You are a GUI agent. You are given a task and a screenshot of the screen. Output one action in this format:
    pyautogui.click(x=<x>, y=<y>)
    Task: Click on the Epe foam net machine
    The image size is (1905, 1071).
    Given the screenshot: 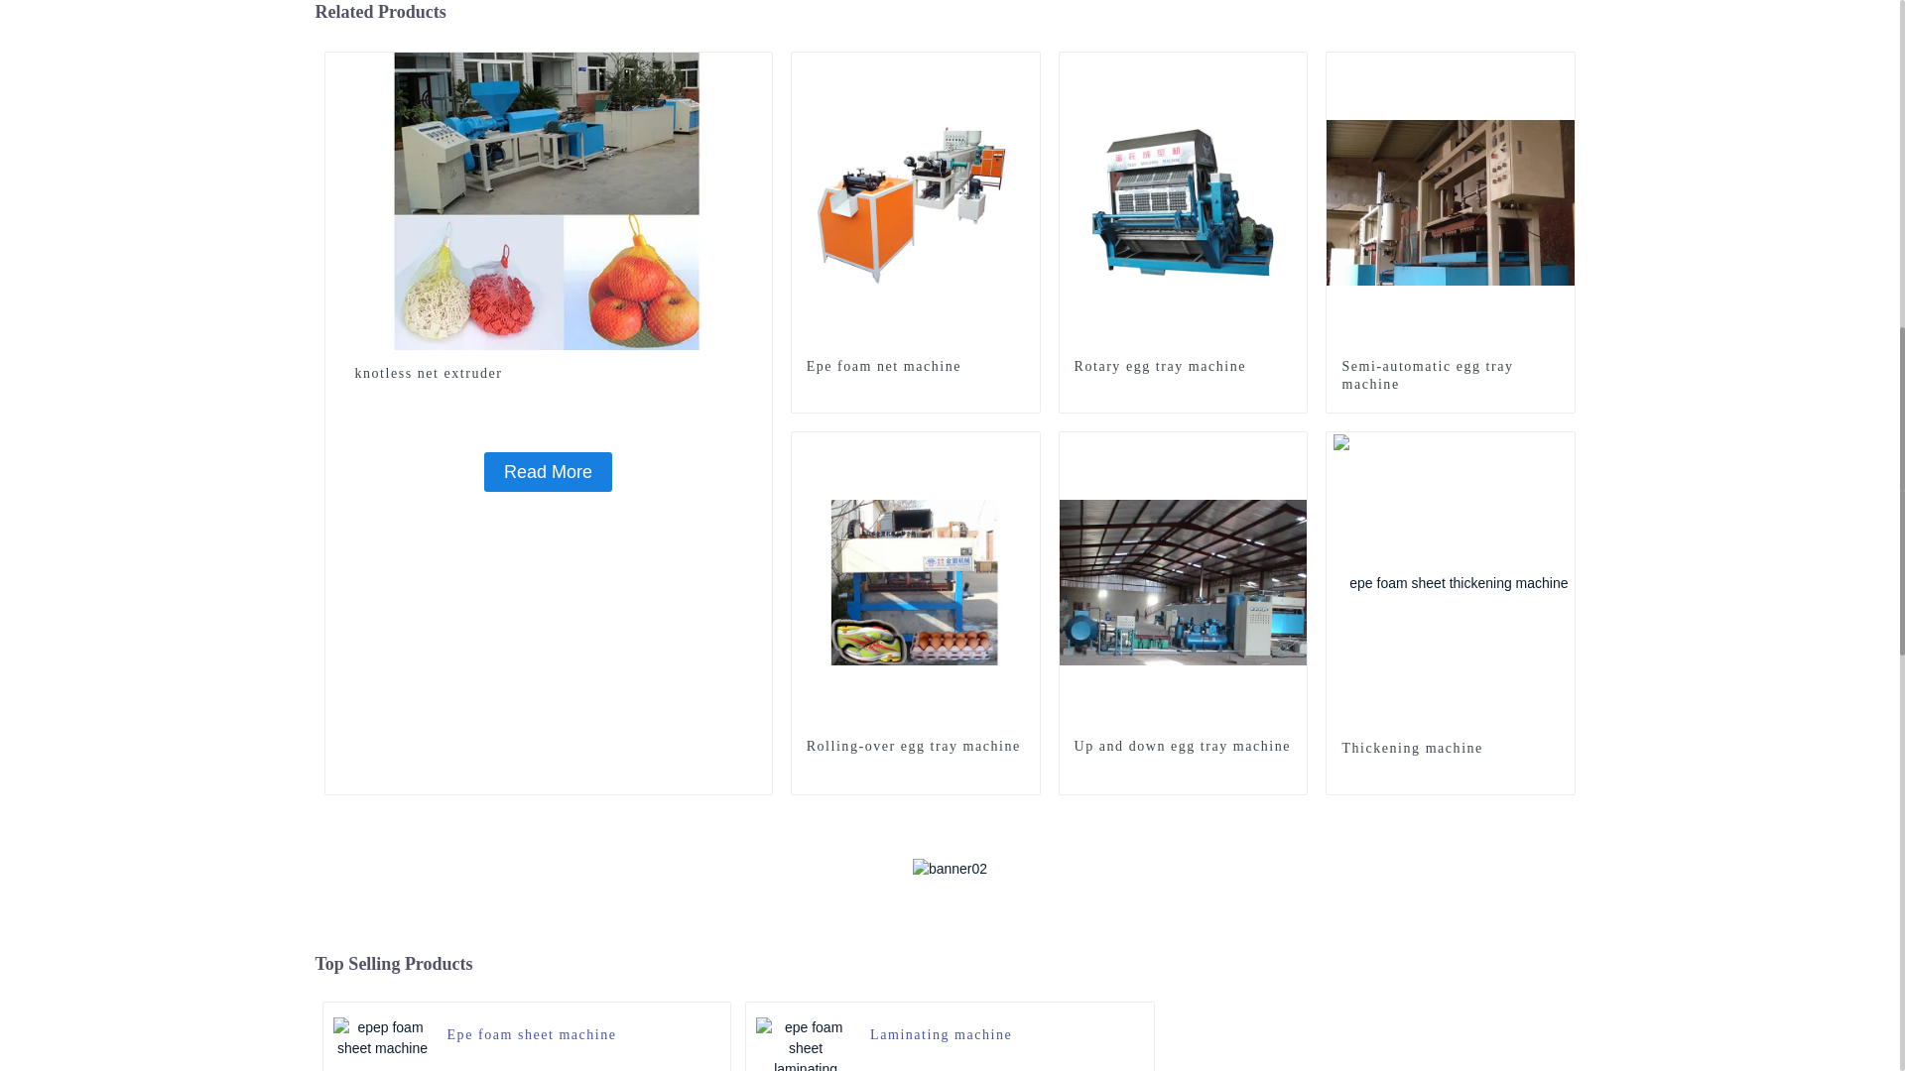 What is the action you would take?
    pyautogui.click(x=915, y=367)
    